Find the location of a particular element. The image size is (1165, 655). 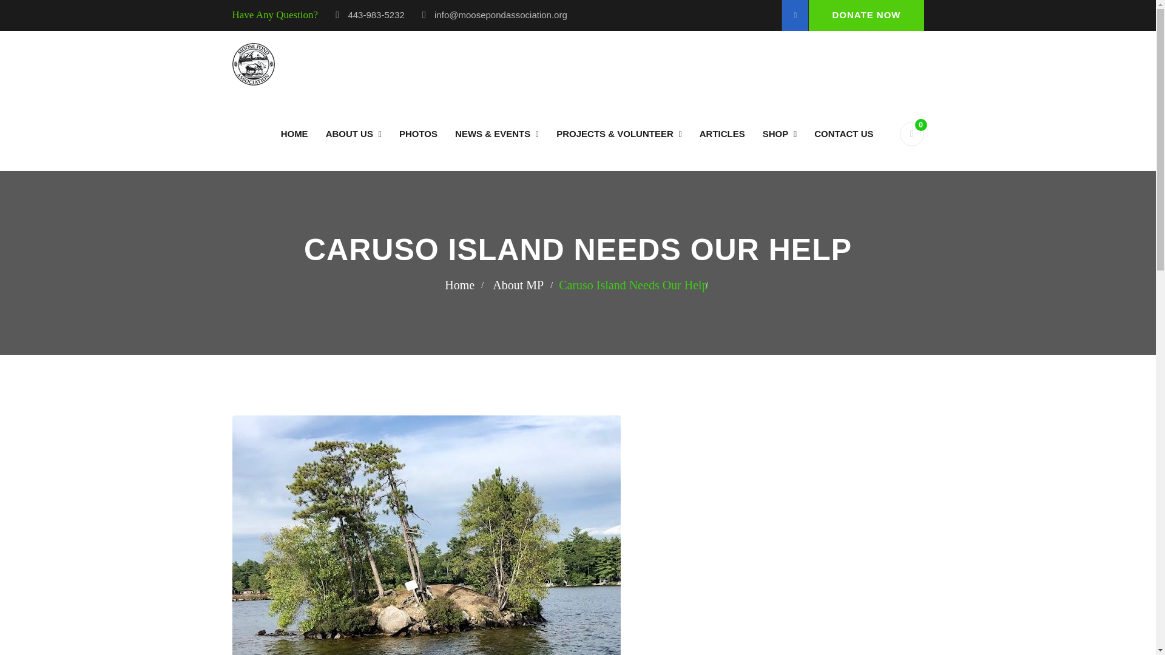

443-983-5232 is located at coordinates (376, 15).